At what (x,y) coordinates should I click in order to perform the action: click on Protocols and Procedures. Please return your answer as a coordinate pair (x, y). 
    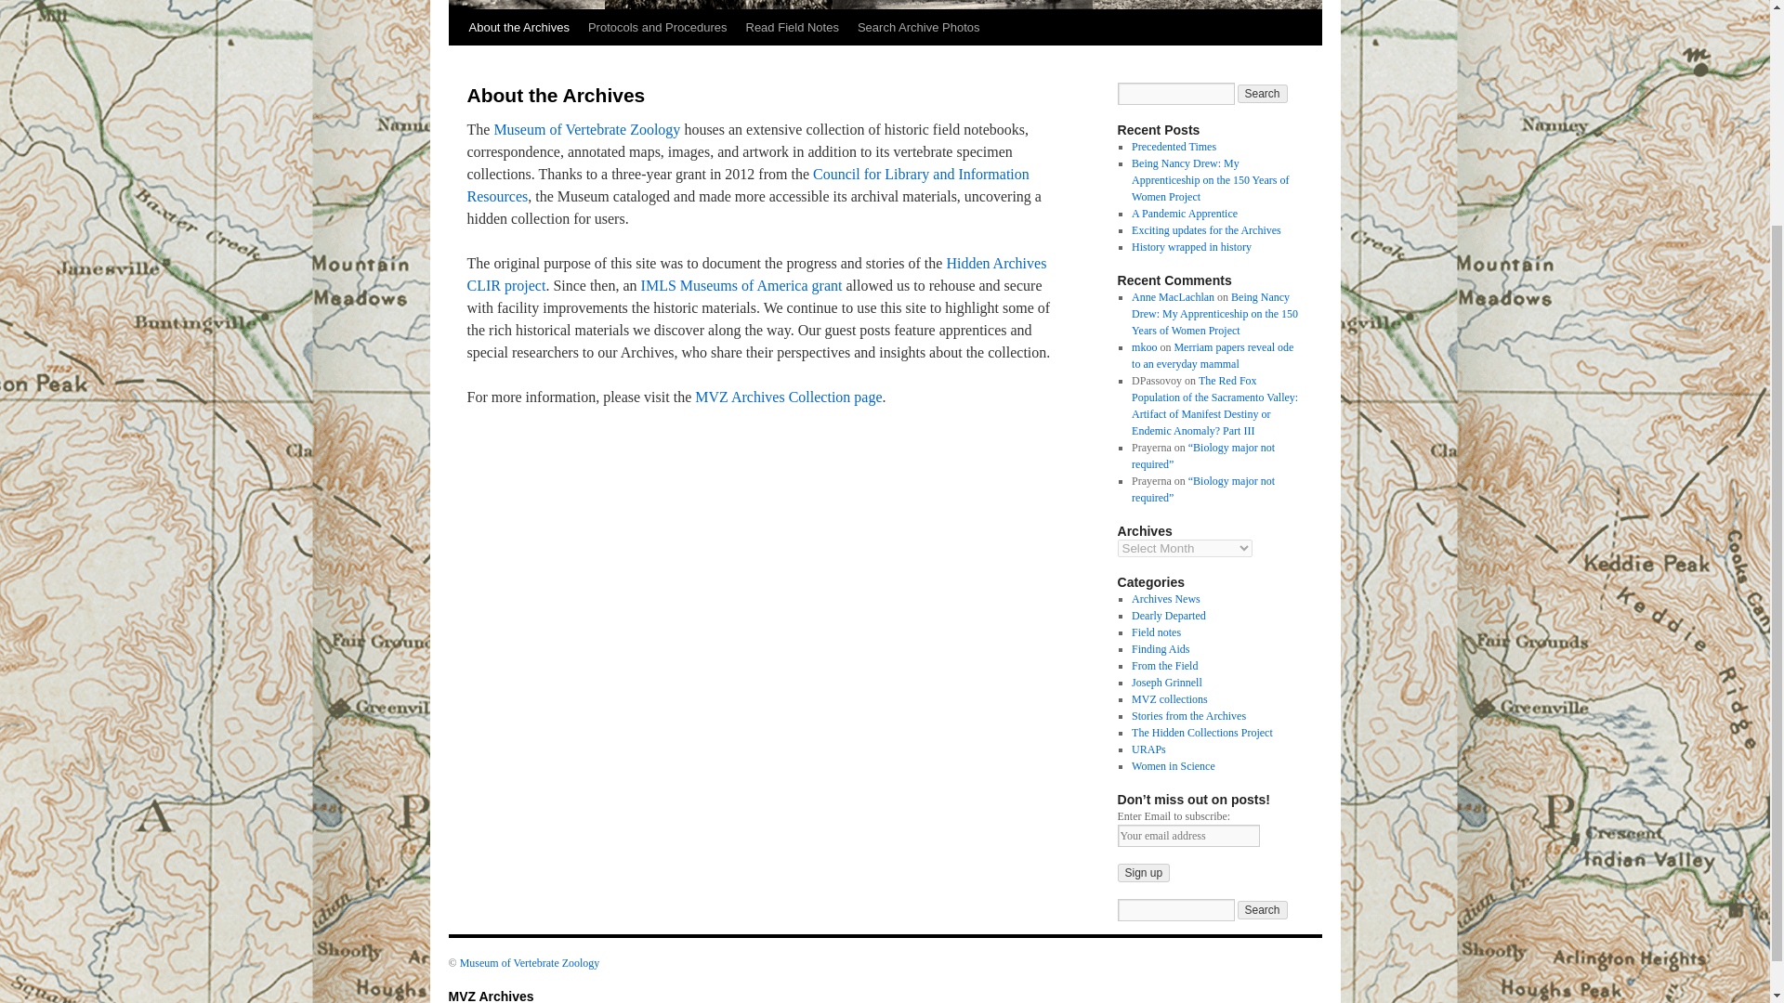
    Looking at the image, I should click on (657, 27).